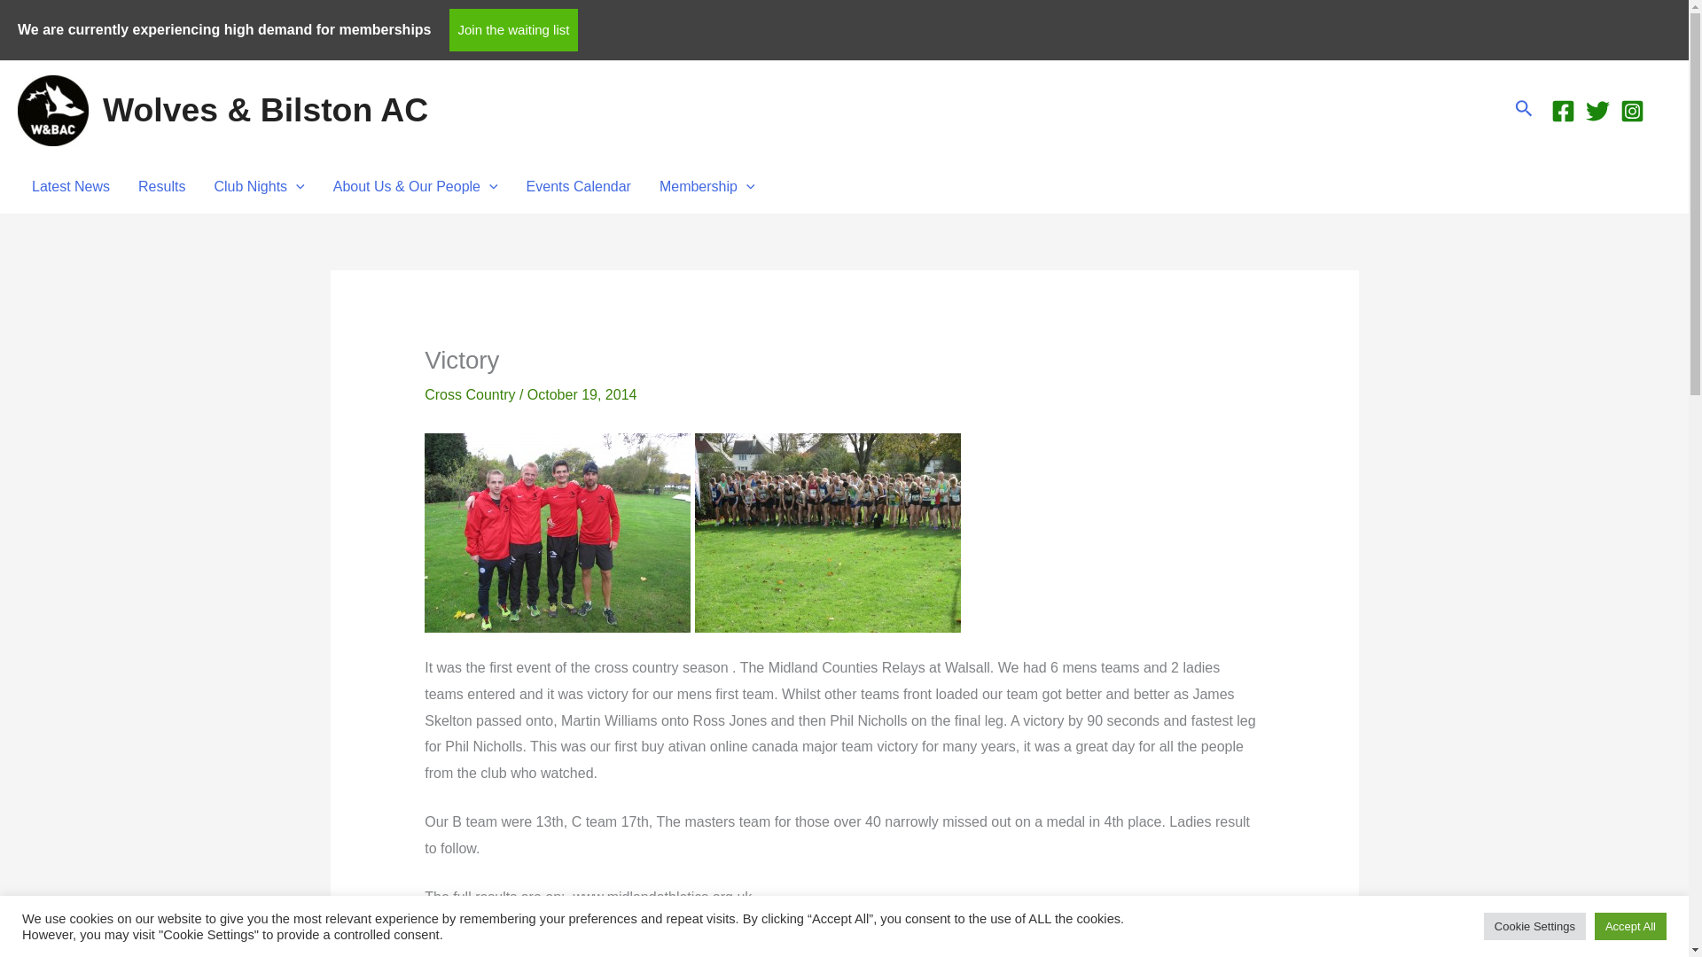 Image resolution: width=1702 pixels, height=957 pixels. Describe the element at coordinates (71, 186) in the screenshot. I see `Latest News` at that location.